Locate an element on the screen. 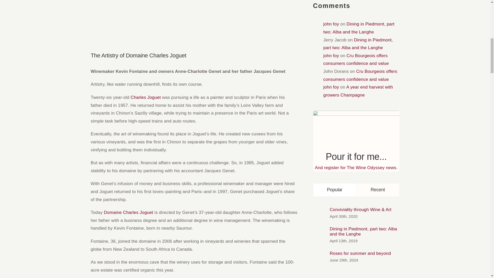  Domaine Charles Joguet is located at coordinates (129, 212).